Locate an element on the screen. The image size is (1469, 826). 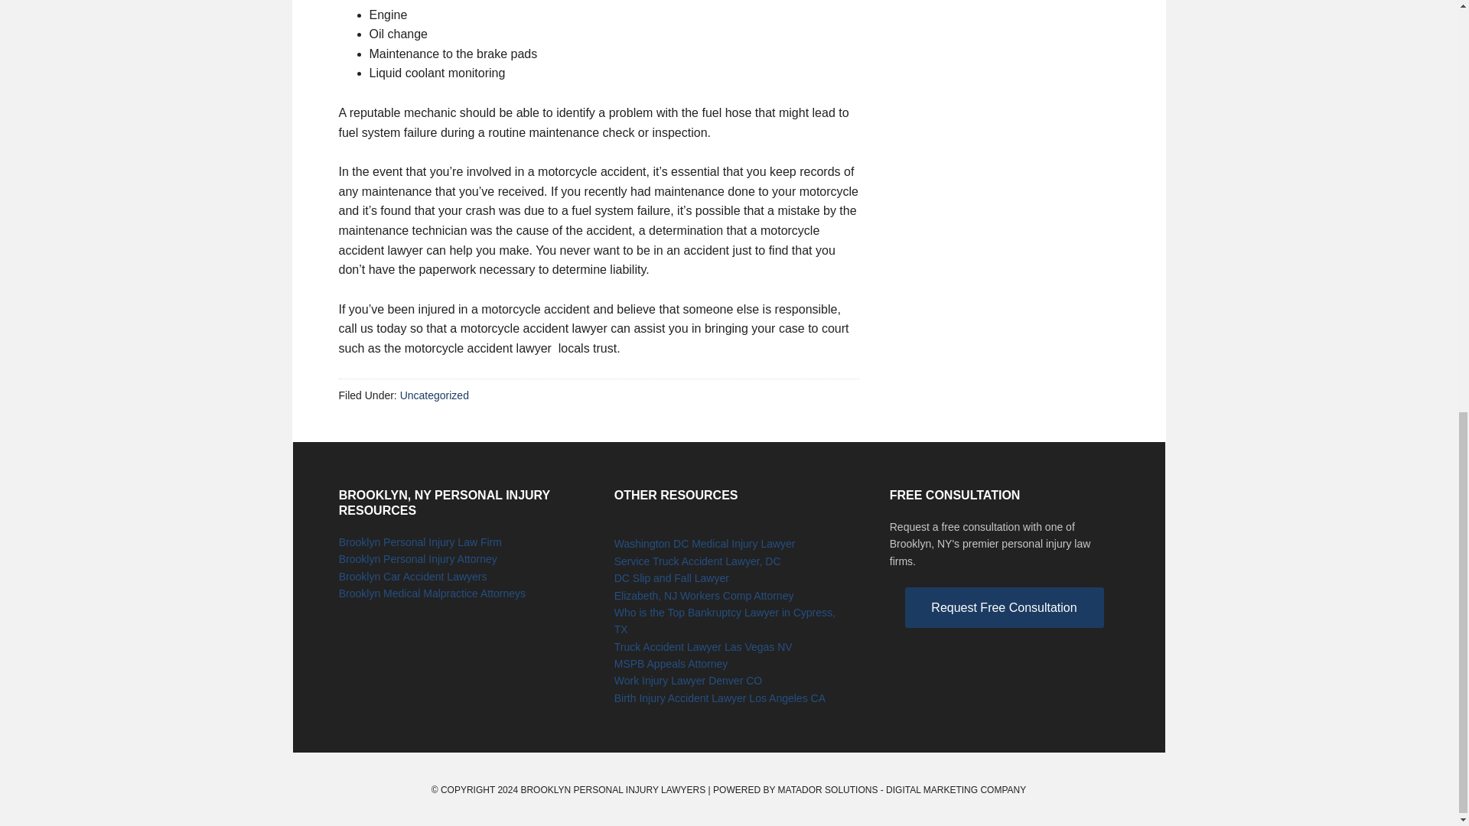
Work Injury Lawyer Denver CO is located at coordinates (688, 681).